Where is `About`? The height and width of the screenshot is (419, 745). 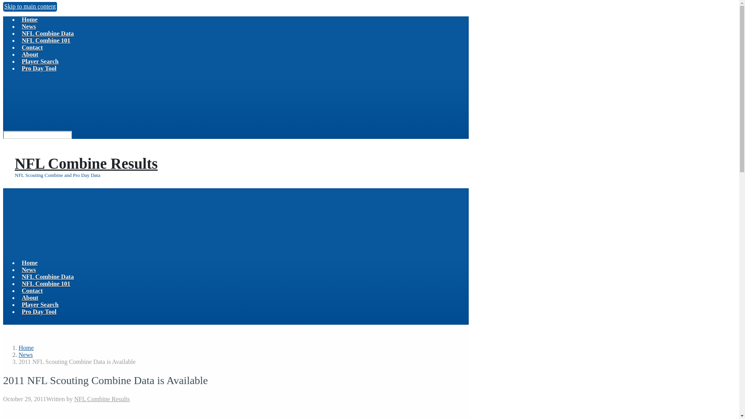 About is located at coordinates (30, 54).